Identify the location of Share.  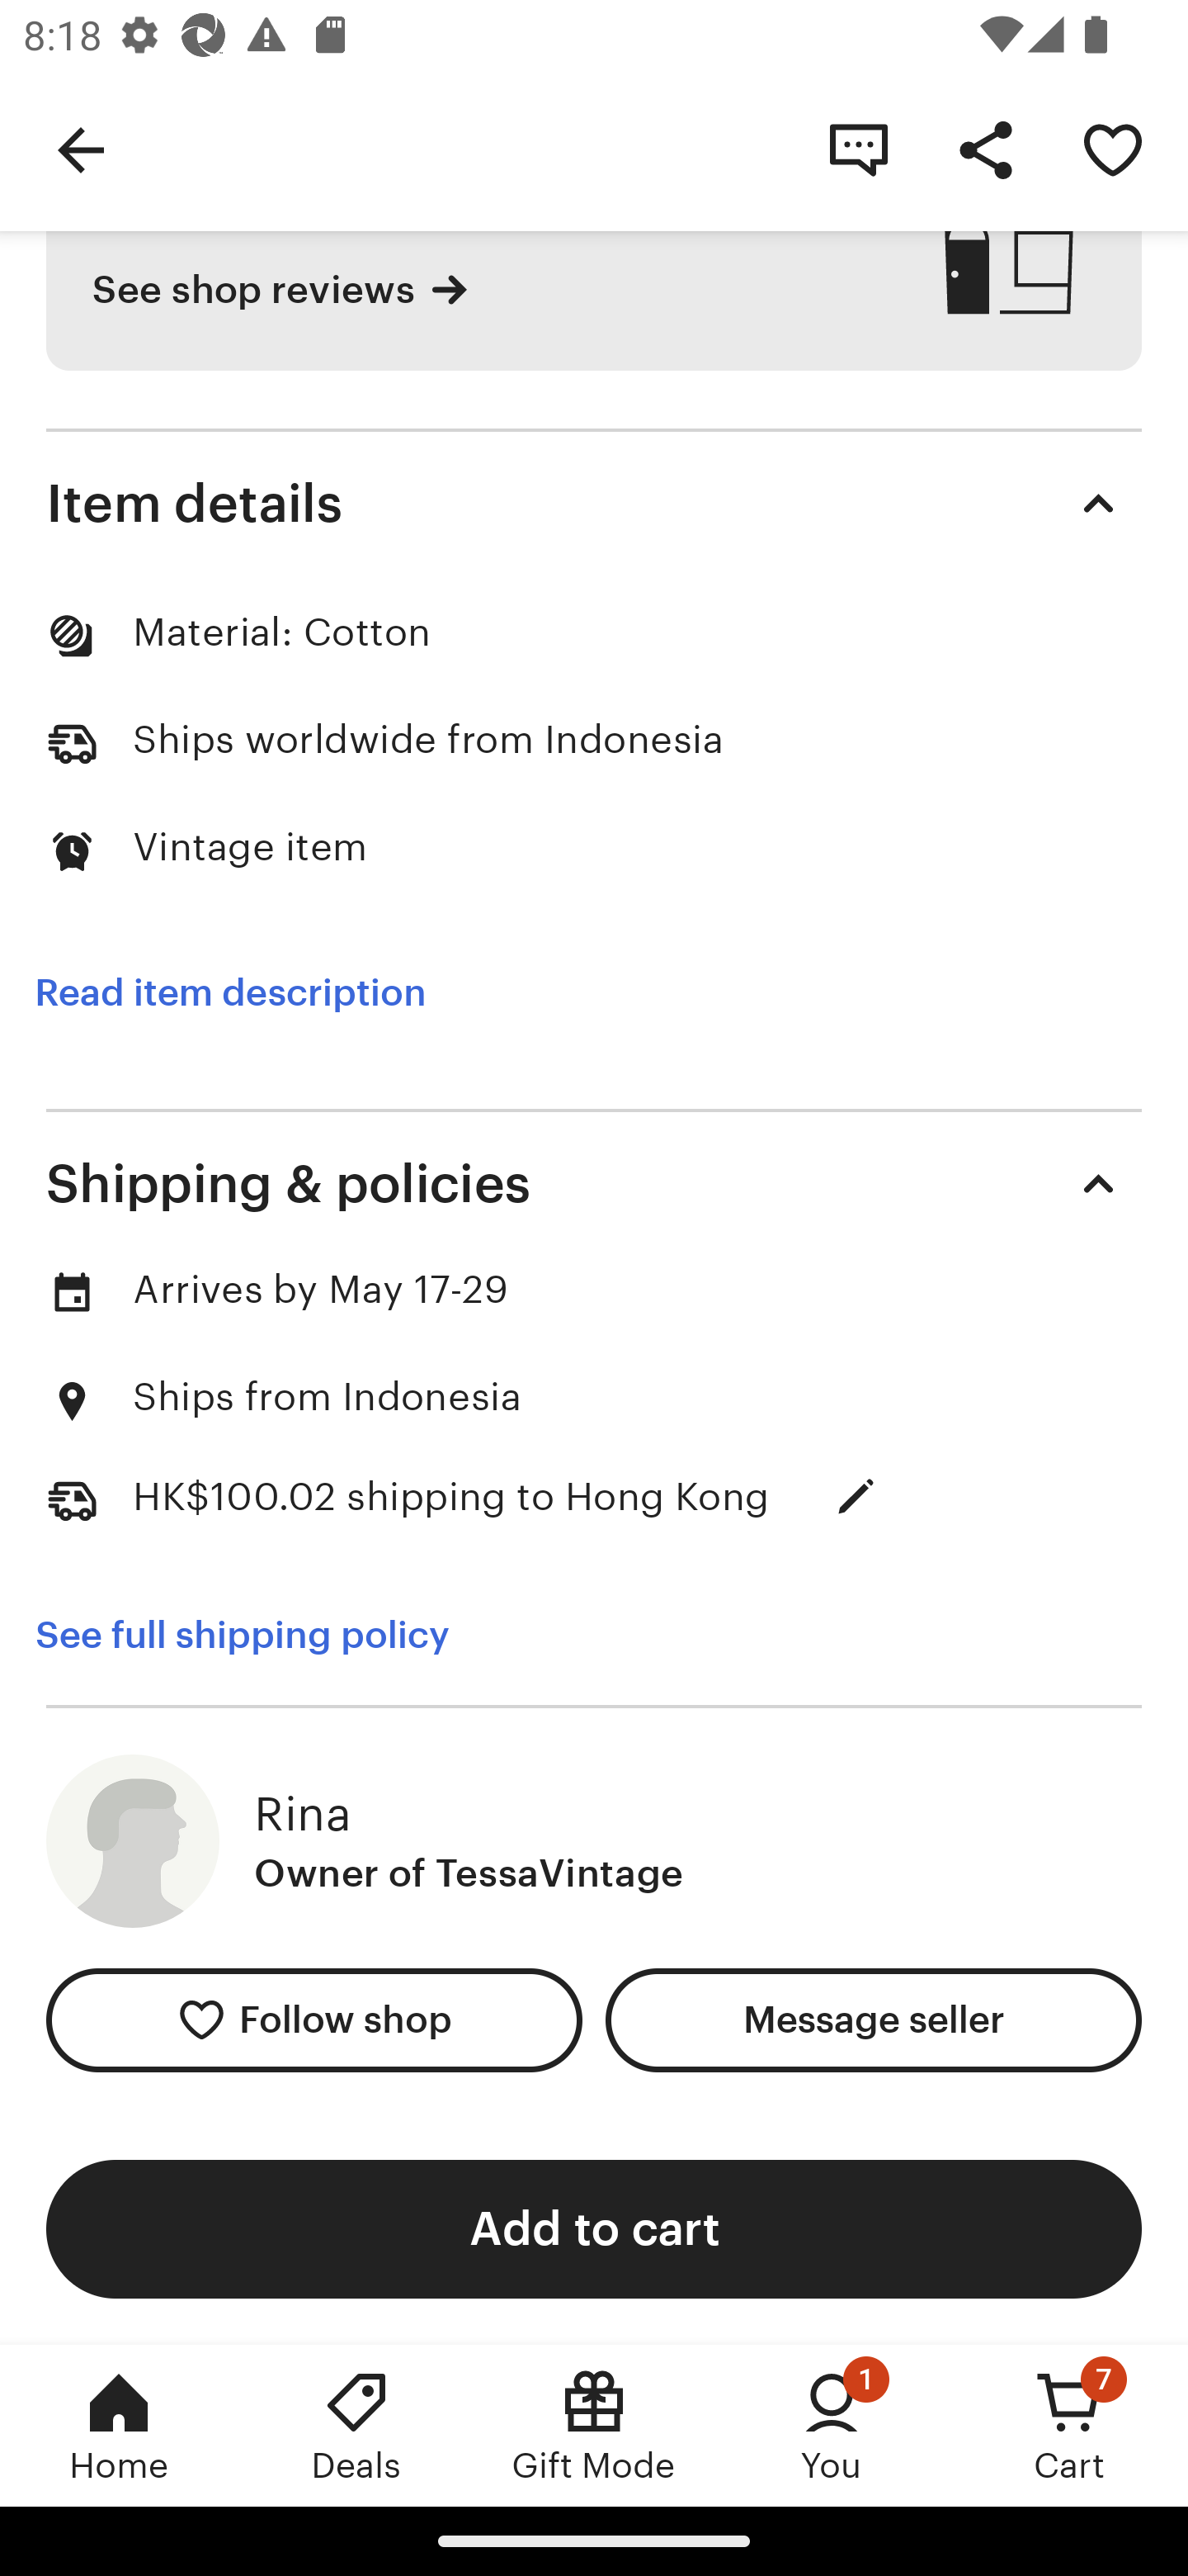
(985, 149).